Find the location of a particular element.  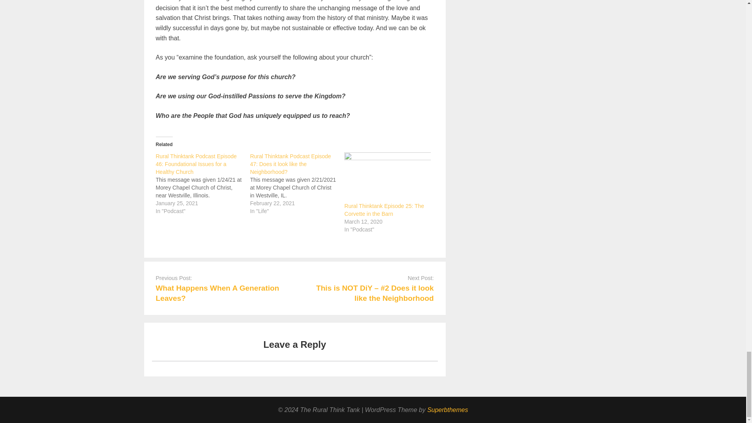

Rural Thinktank Episode 25: The Corvette in the Barn is located at coordinates (388, 177).